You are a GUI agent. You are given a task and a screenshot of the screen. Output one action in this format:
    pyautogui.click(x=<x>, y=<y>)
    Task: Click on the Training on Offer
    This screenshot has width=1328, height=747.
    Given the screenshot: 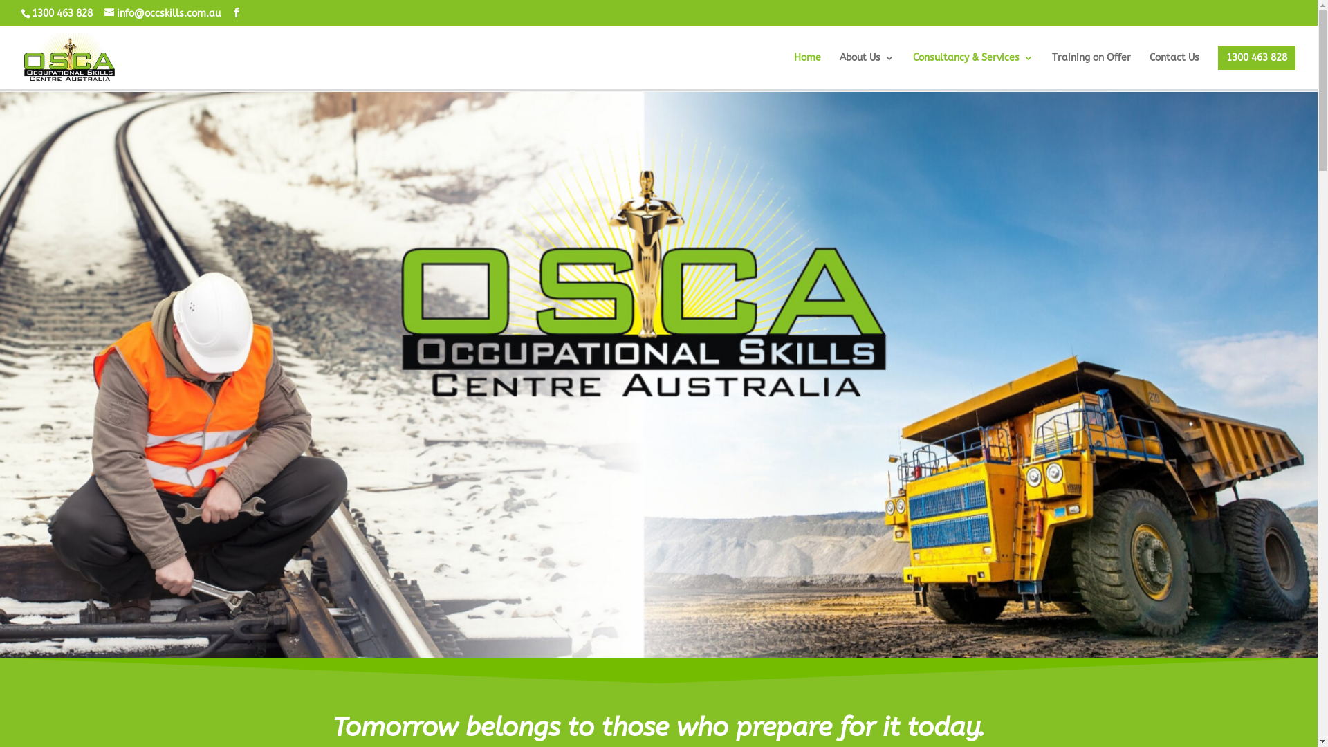 What is the action you would take?
    pyautogui.click(x=1091, y=68)
    